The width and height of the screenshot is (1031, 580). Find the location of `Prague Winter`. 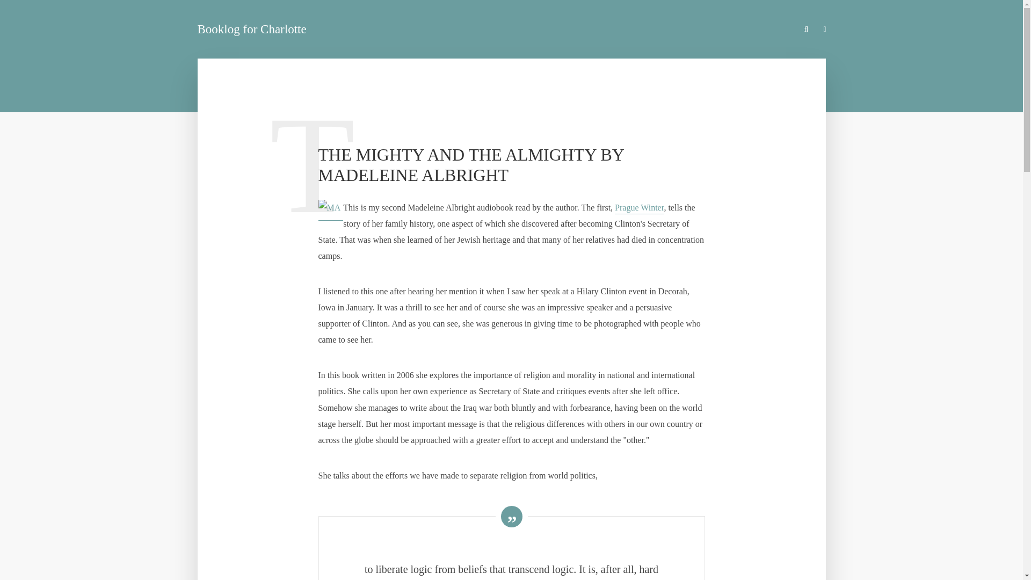

Prague Winter is located at coordinates (639, 208).